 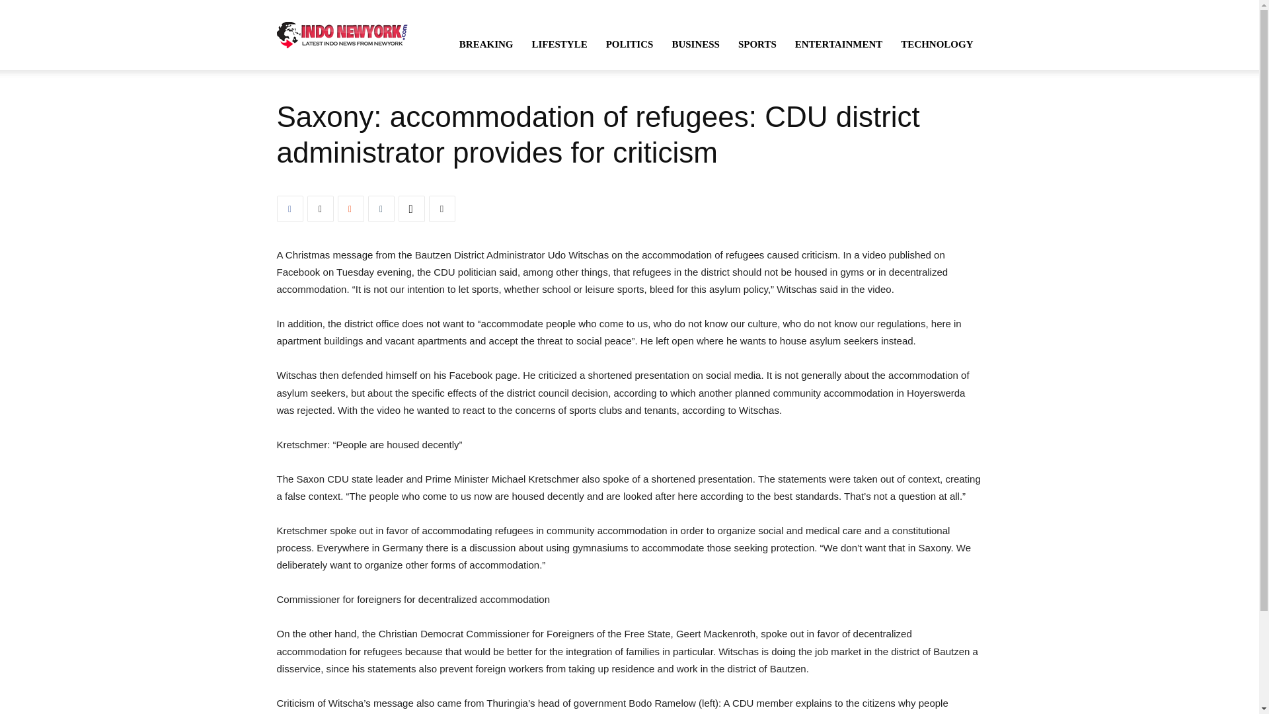 I want to click on SPORTS, so click(x=757, y=44).